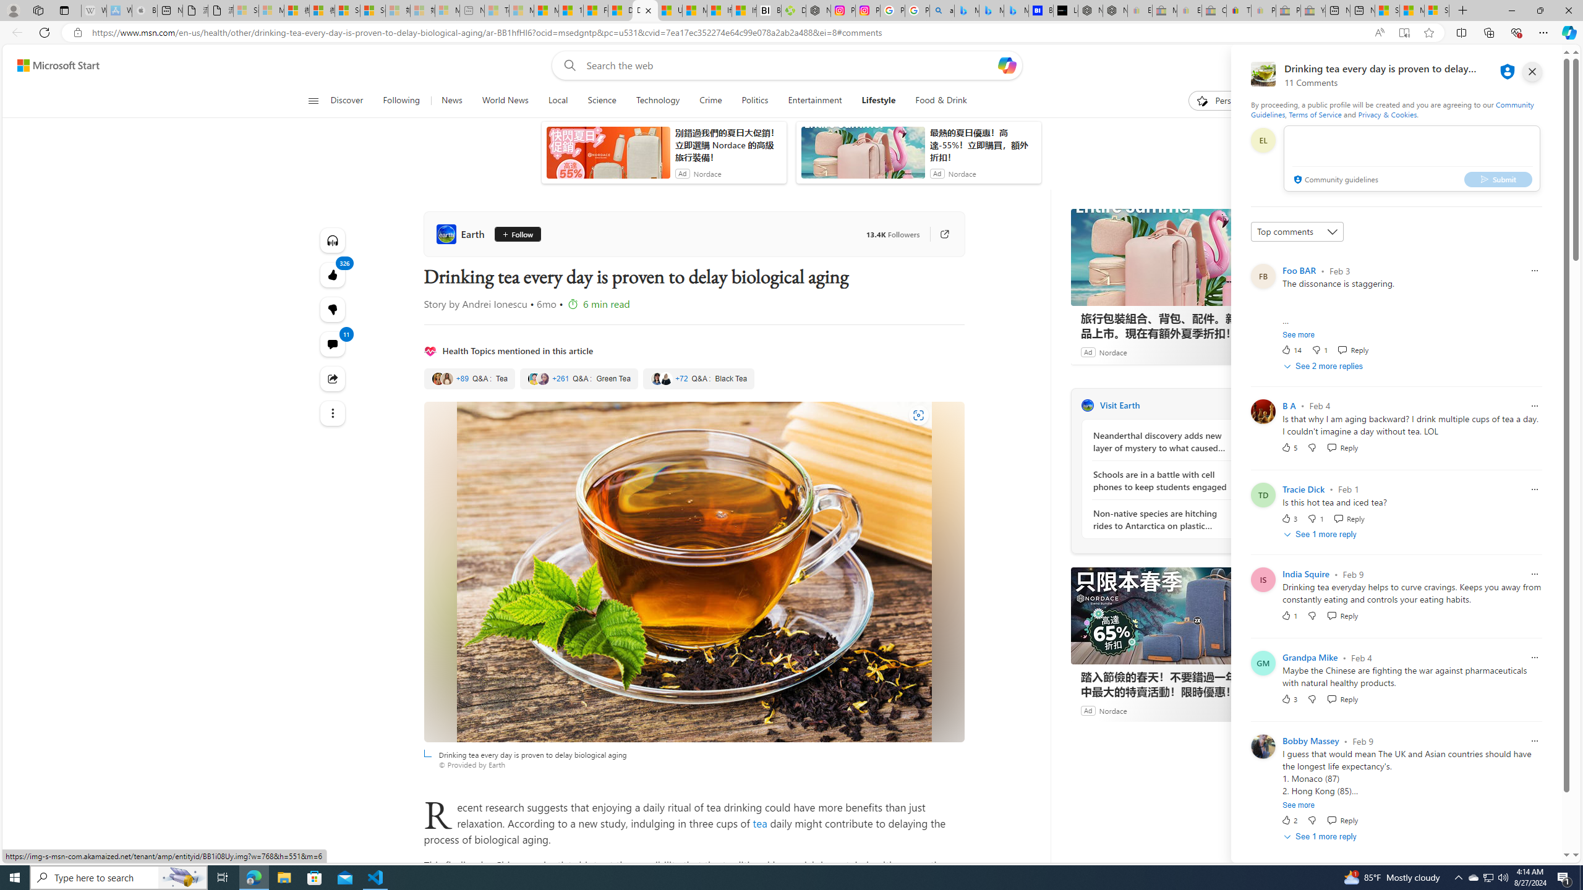  I want to click on Local, so click(558, 101).